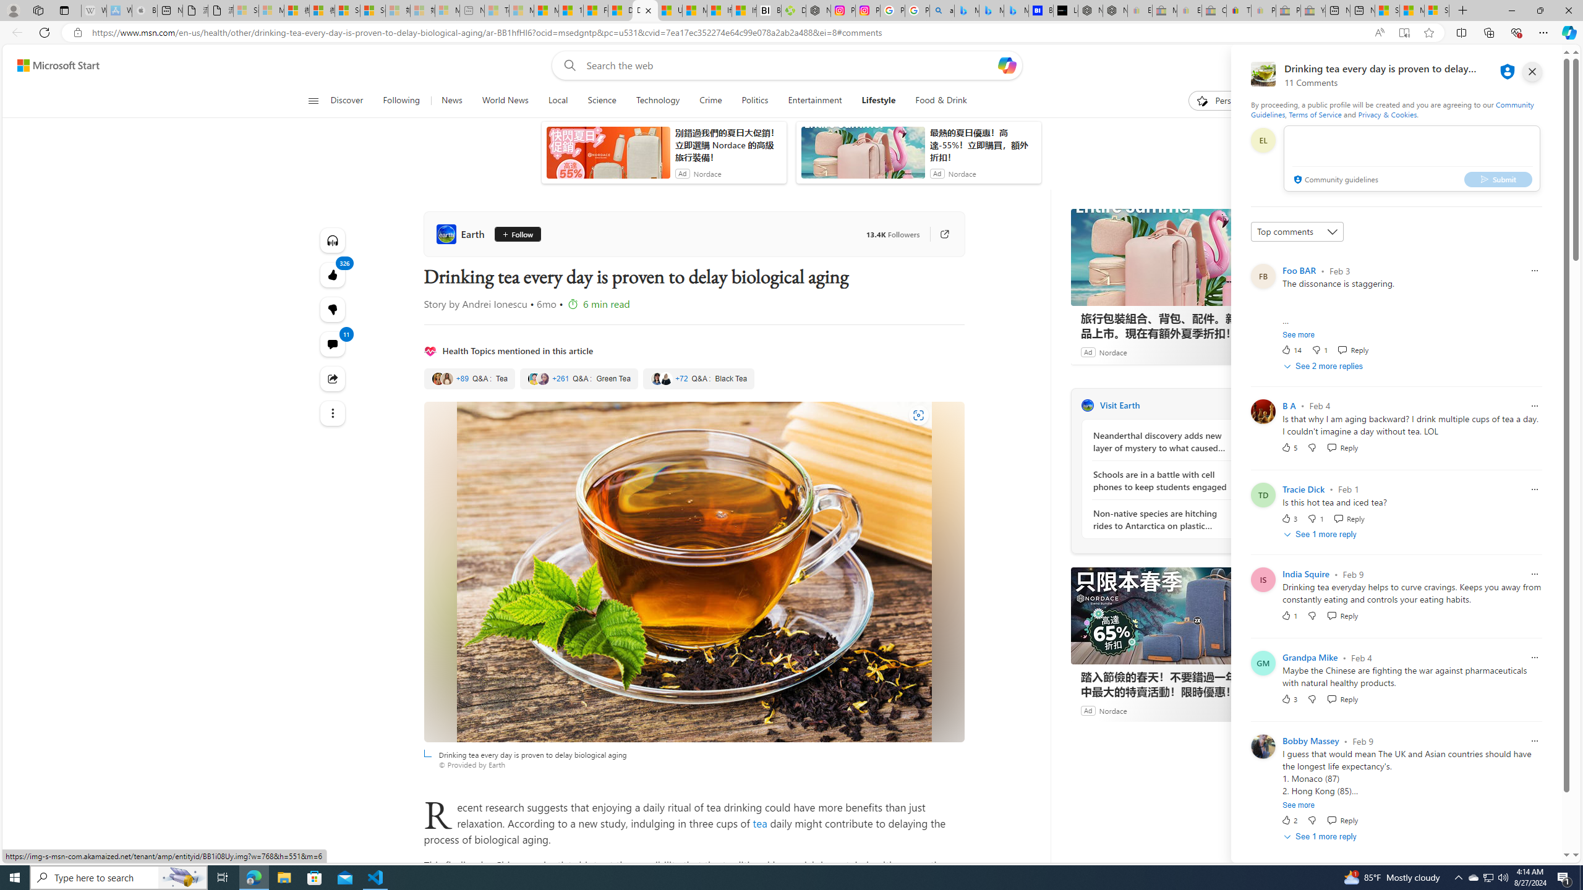  I want to click on Local, so click(558, 101).